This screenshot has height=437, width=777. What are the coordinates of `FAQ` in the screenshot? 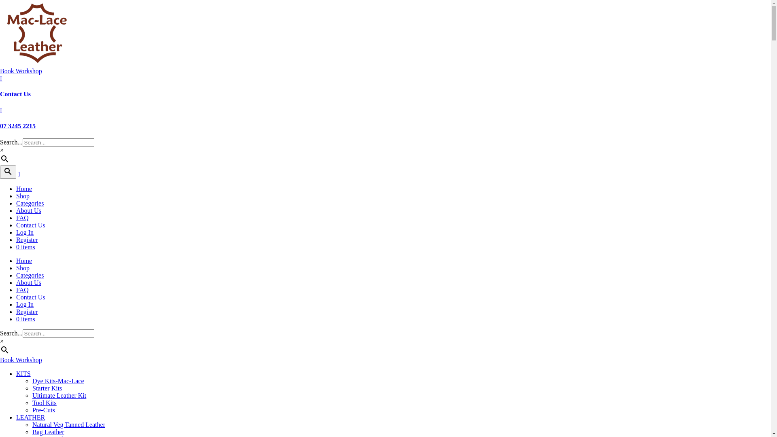 It's located at (23, 290).